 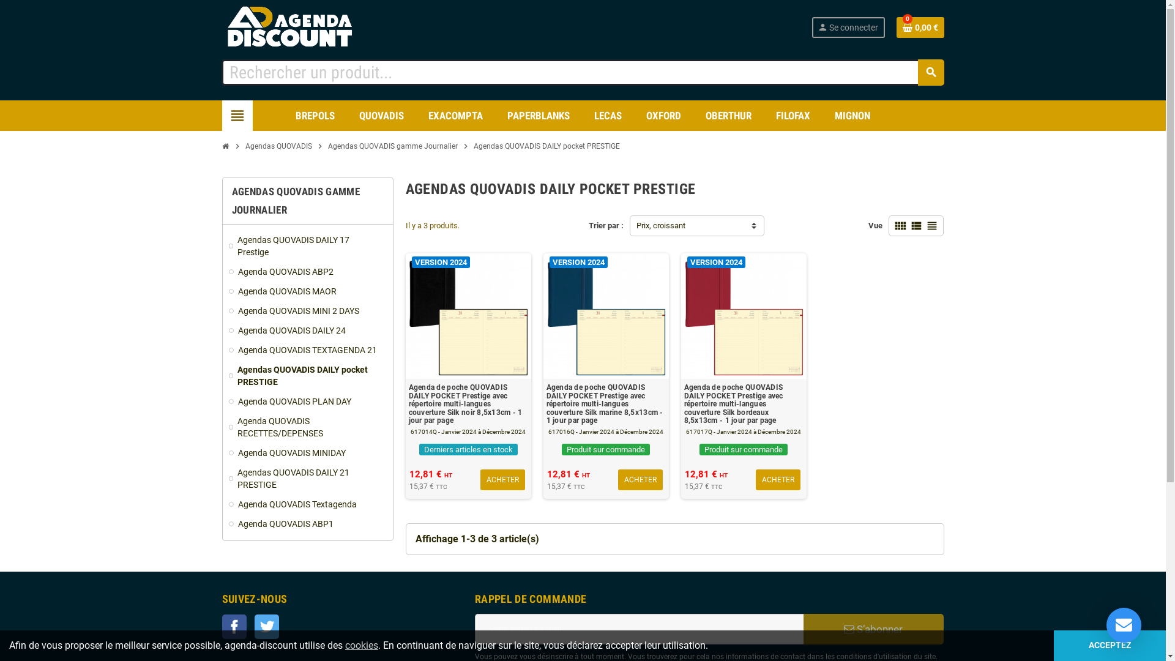 What do you see at coordinates (728, 116) in the screenshot?
I see `OBERTHUR` at bounding box center [728, 116].